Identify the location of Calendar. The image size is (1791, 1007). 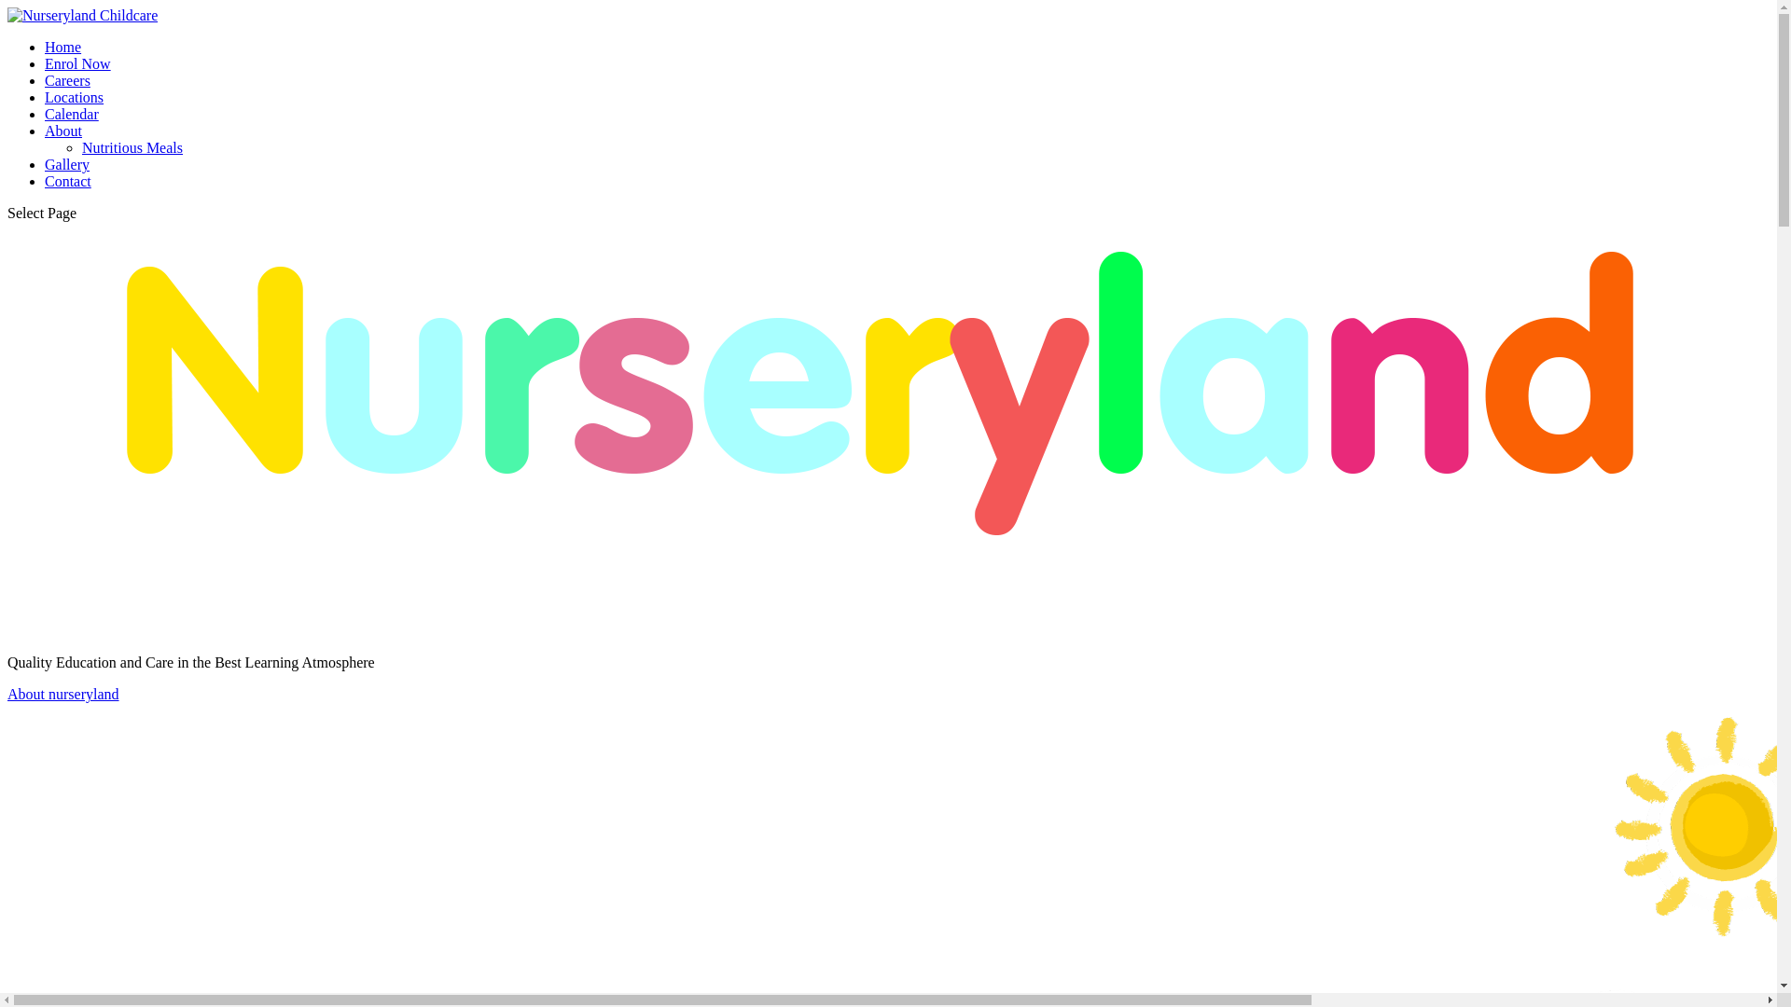
(72, 114).